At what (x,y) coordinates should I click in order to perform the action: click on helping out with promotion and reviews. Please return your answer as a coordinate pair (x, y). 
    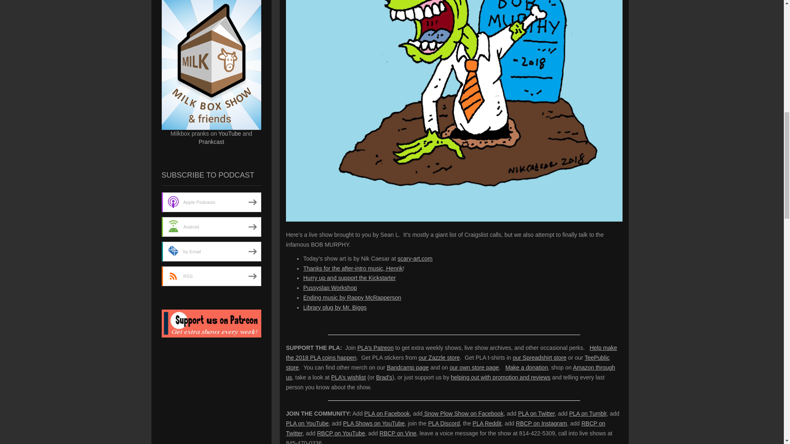
    Looking at the image, I should click on (501, 377).